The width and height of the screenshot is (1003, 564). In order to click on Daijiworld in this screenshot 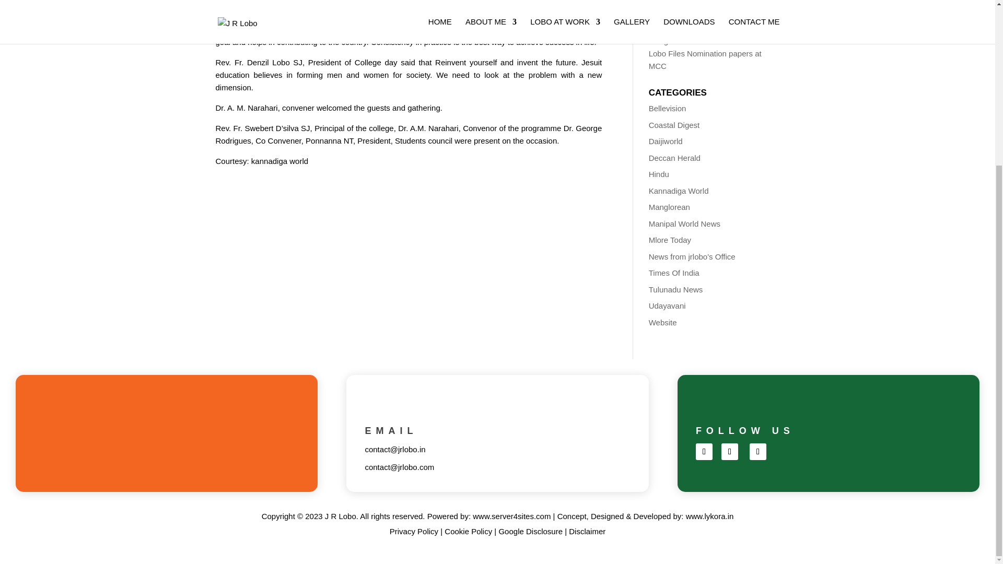, I will do `click(666, 141)`.